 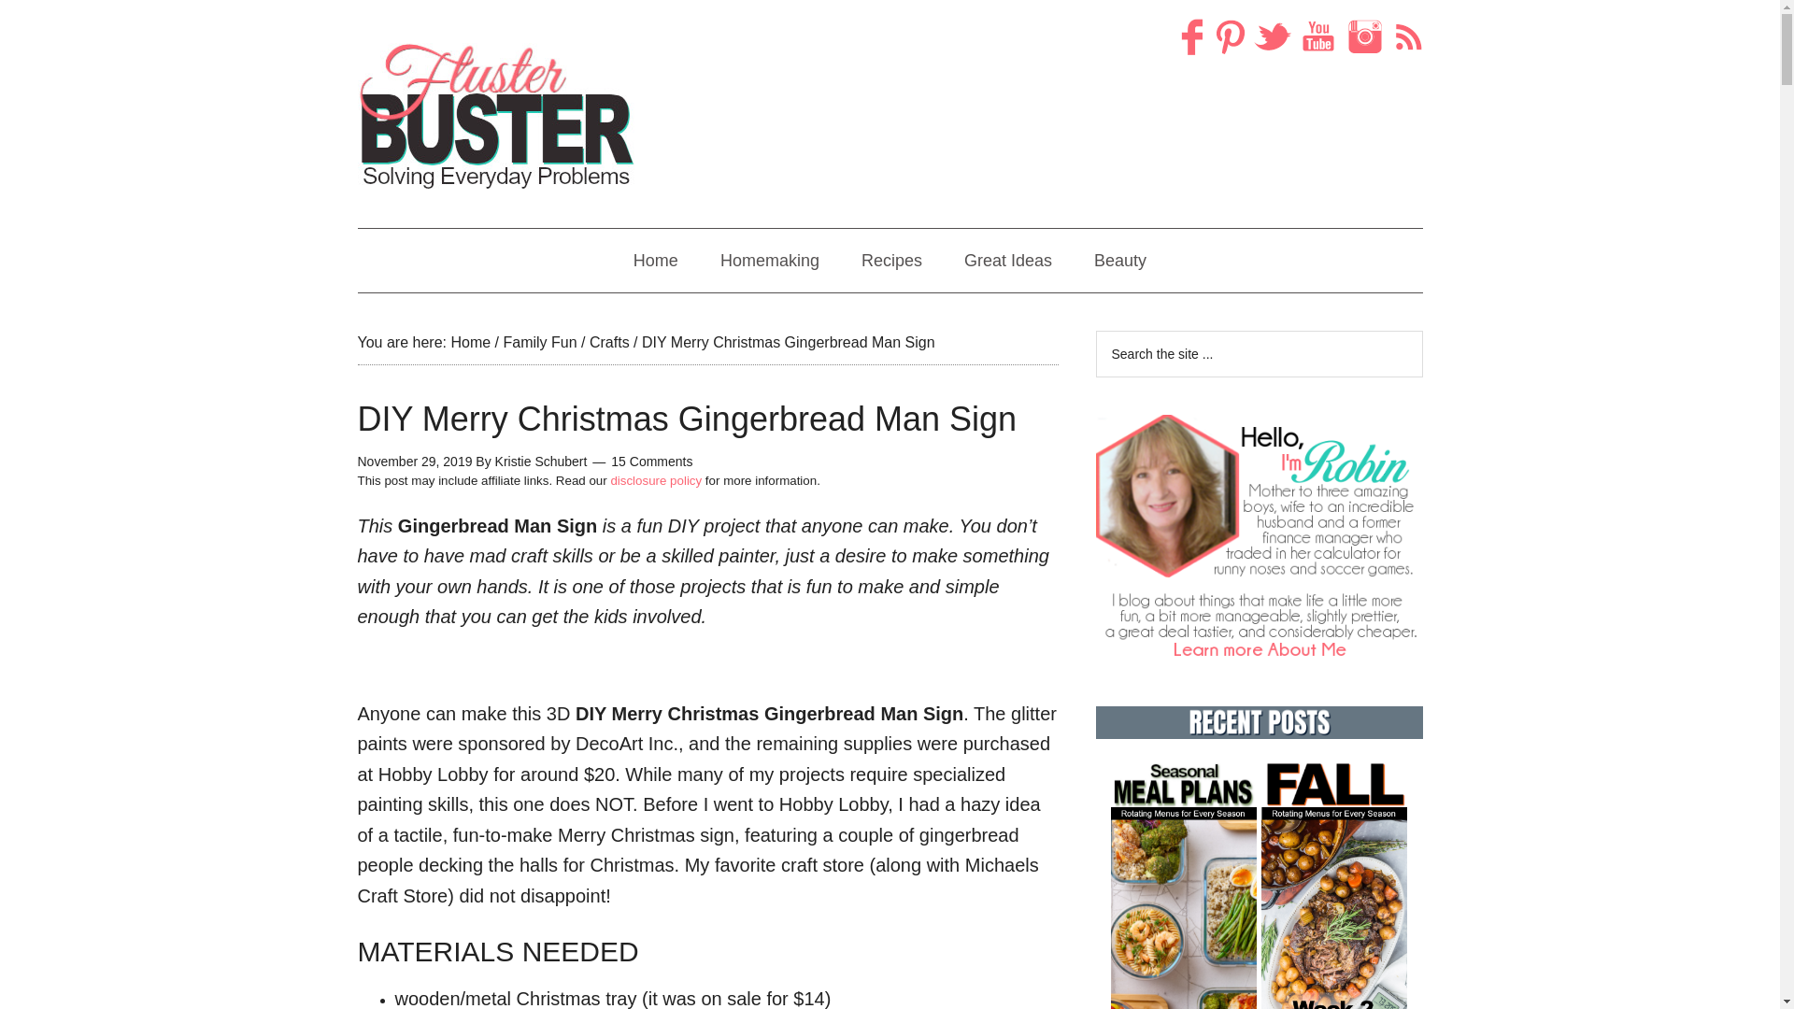 I want to click on Kristie Schubert, so click(x=541, y=462).